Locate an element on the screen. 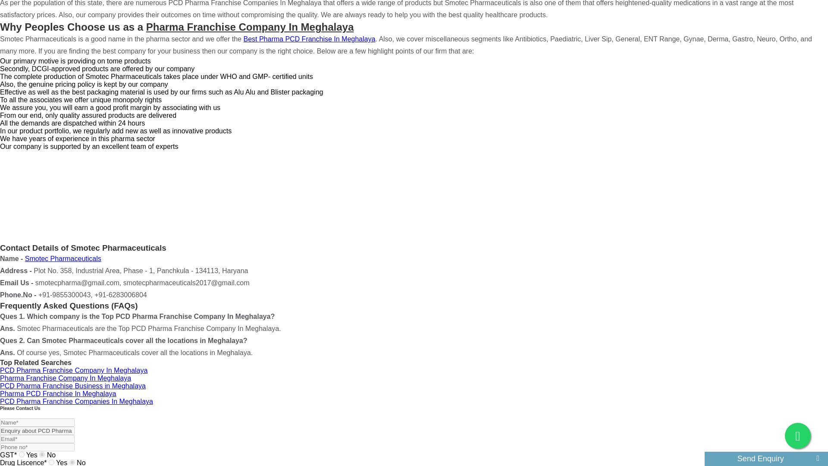  Enquiry about PCD Pharma Franchise In Meghalaya is located at coordinates (37, 431).